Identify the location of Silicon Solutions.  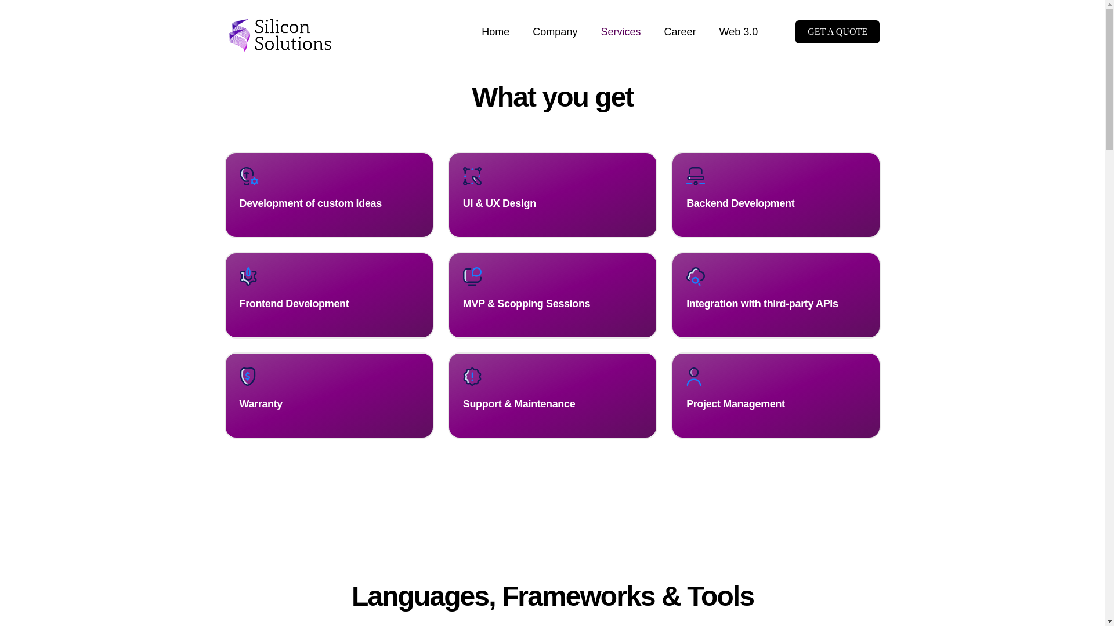
(281, 17).